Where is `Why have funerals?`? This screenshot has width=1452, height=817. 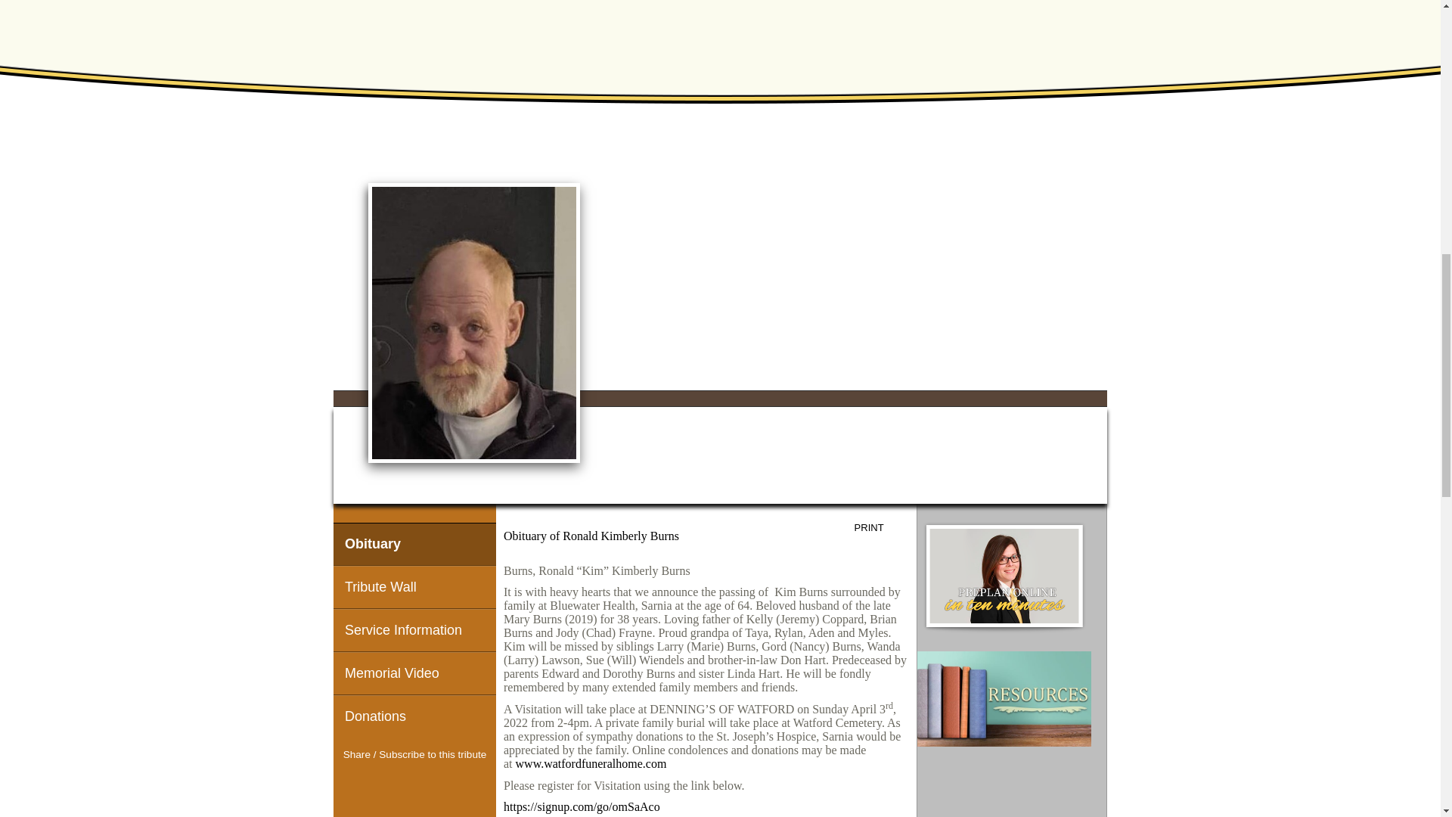
Why have funerals? is located at coordinates (1004, 699).